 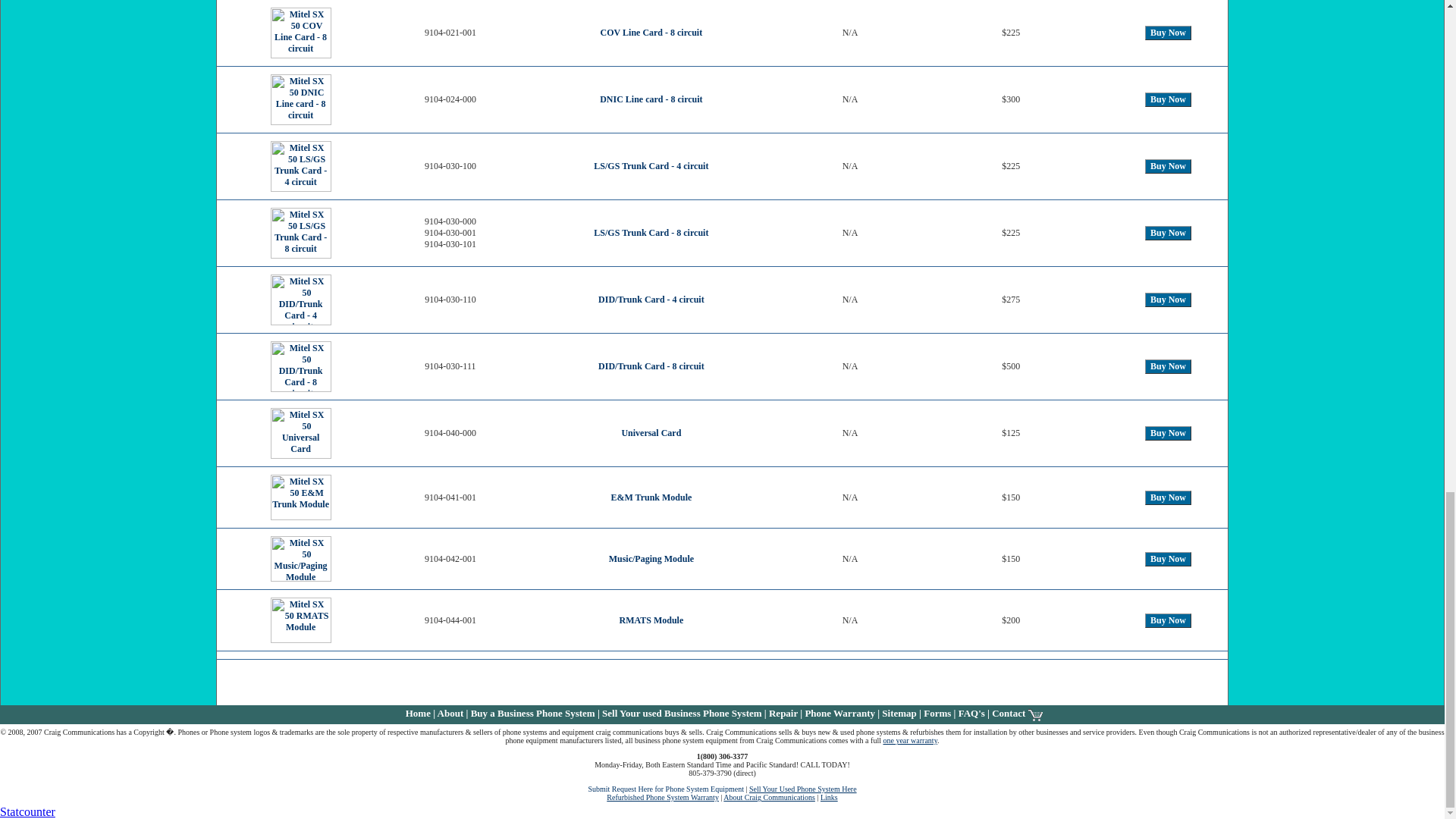 What do you see at coordinates (1168, 100) in the screenshot?
I see `Buy Now` at bounding box center [1168, 100].